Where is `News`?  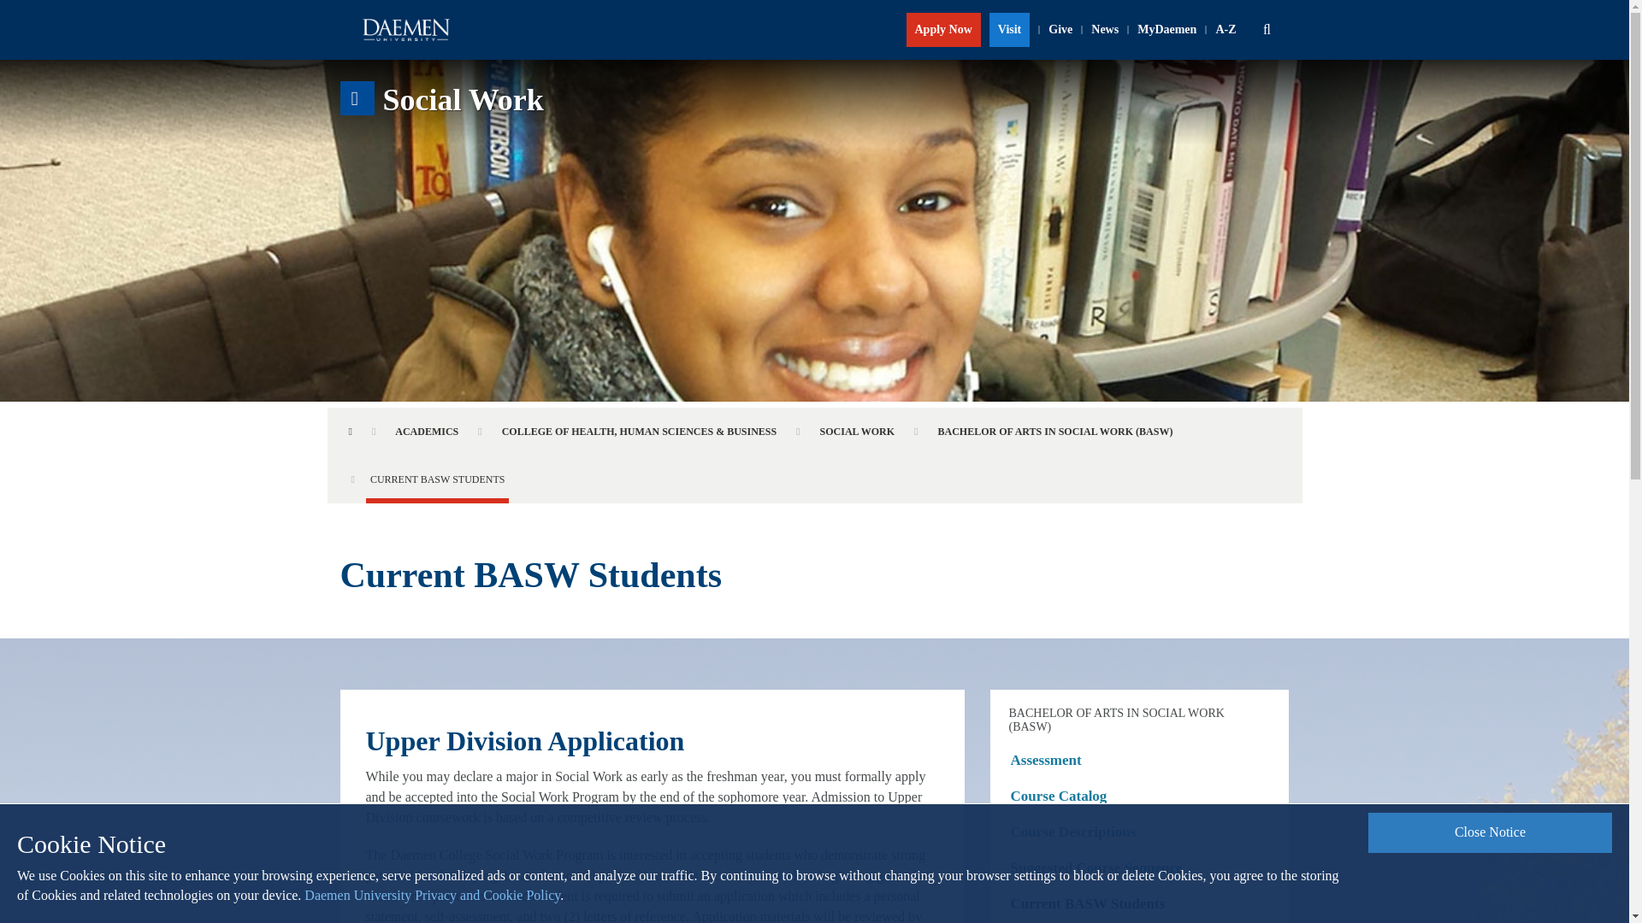 News is located at coordinates (1104, 30).